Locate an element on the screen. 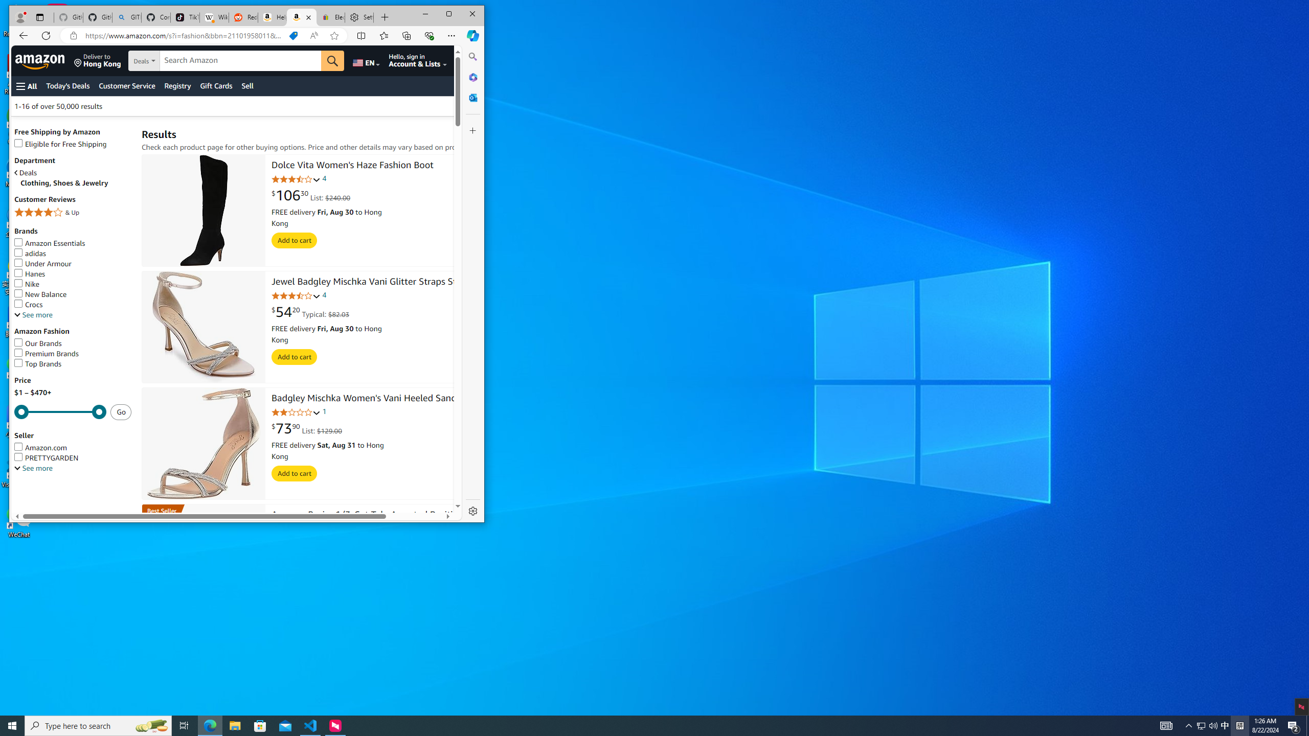  Hanes is located at coordinates (489, 106).